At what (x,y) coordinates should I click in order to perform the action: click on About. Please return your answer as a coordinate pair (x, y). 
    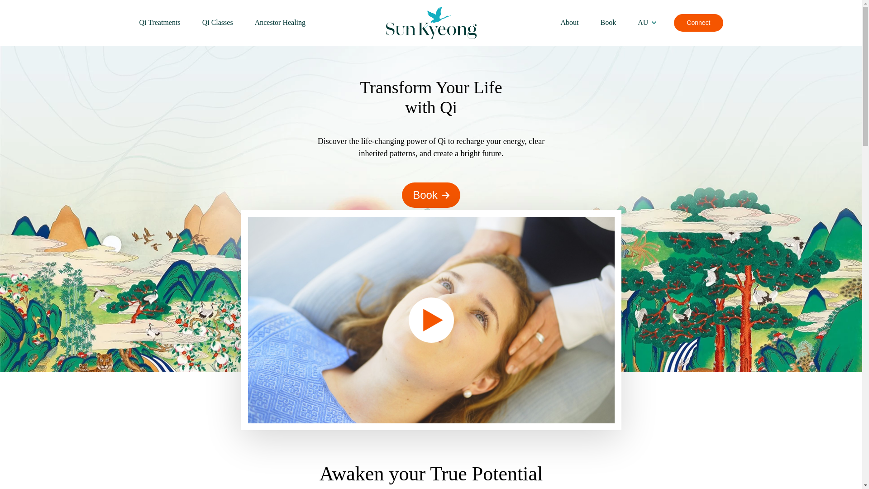
    Looking at the image, I should click on (575, 23).